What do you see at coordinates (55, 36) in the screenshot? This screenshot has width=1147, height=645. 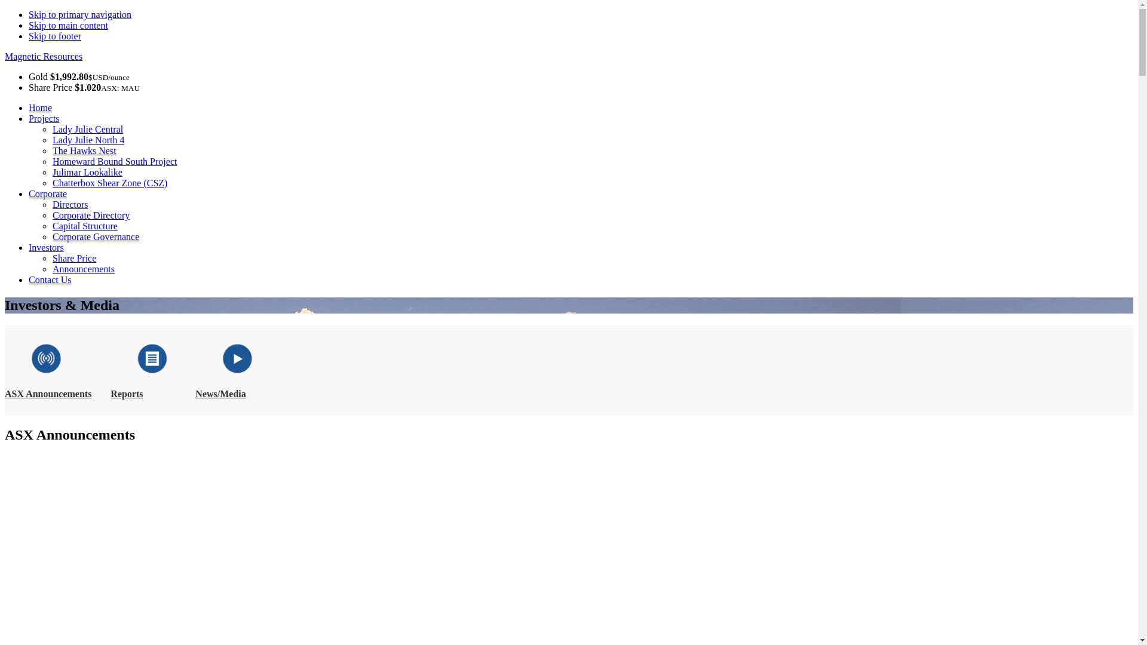 I see `Skip to footer` at bounding box center [55, 36].